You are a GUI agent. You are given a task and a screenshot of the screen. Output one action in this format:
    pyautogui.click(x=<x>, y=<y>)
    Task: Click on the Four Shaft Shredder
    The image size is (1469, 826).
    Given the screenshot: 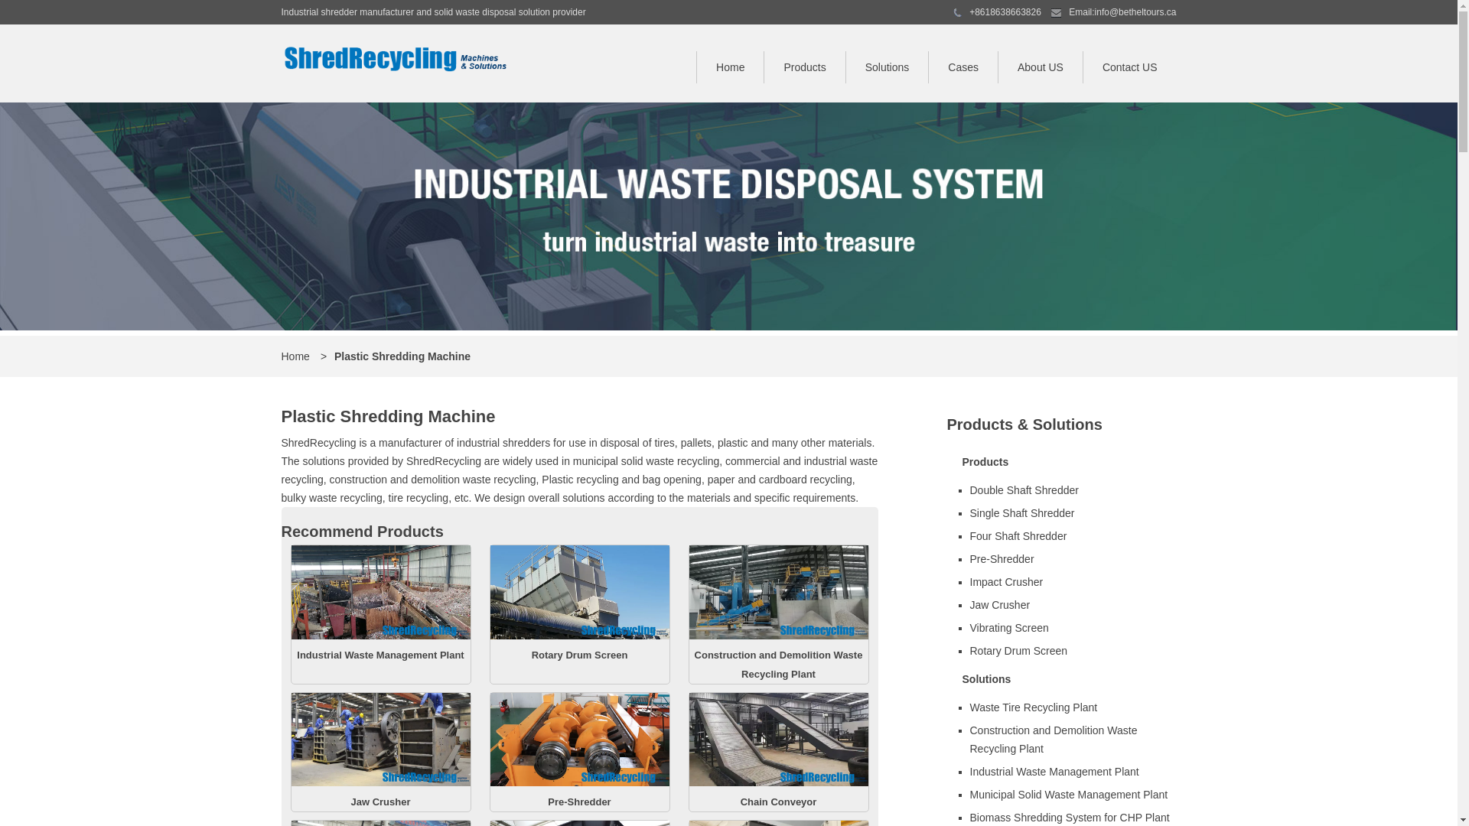 What is the action you would take?
    pyautogui.click(x=1071, y=536)
    